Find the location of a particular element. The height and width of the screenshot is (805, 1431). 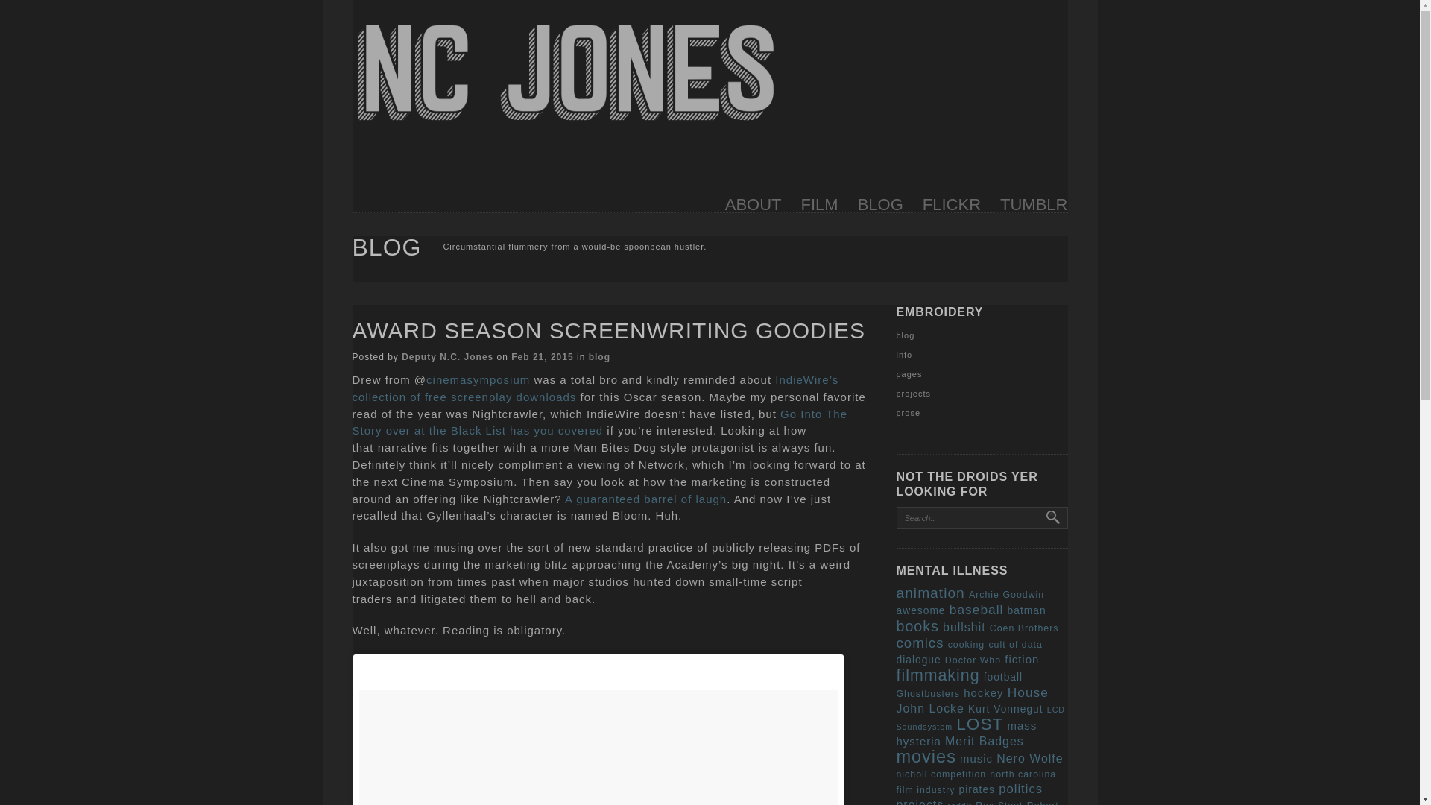

blog is located at coordinates (905, 335).